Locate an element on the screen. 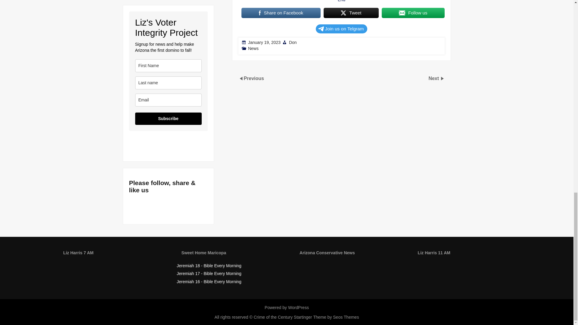 This screenshot has height=325, width=578. Share on Facebook is located at coordinates (281, 13).